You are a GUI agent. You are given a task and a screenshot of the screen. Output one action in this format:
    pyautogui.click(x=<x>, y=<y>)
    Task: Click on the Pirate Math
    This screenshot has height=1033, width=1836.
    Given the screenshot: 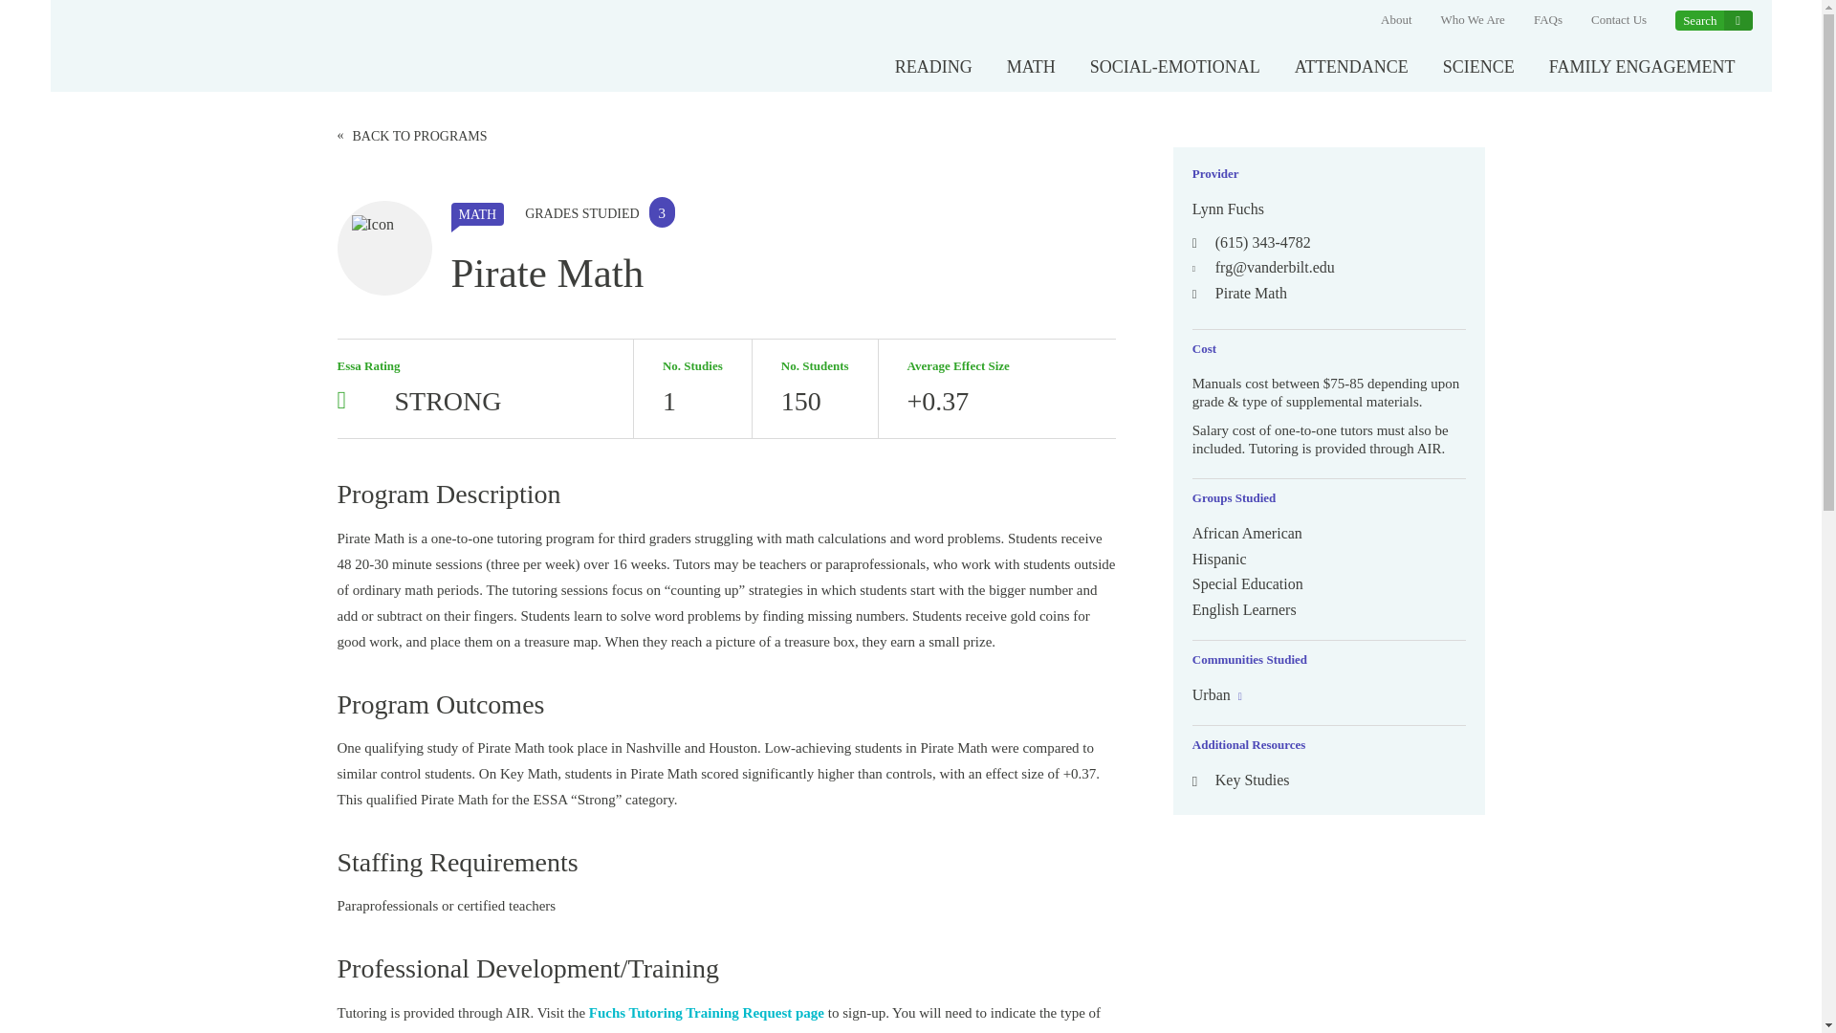 What is the action you would take?
    pyautogui.click(x=1239, y=294)
    